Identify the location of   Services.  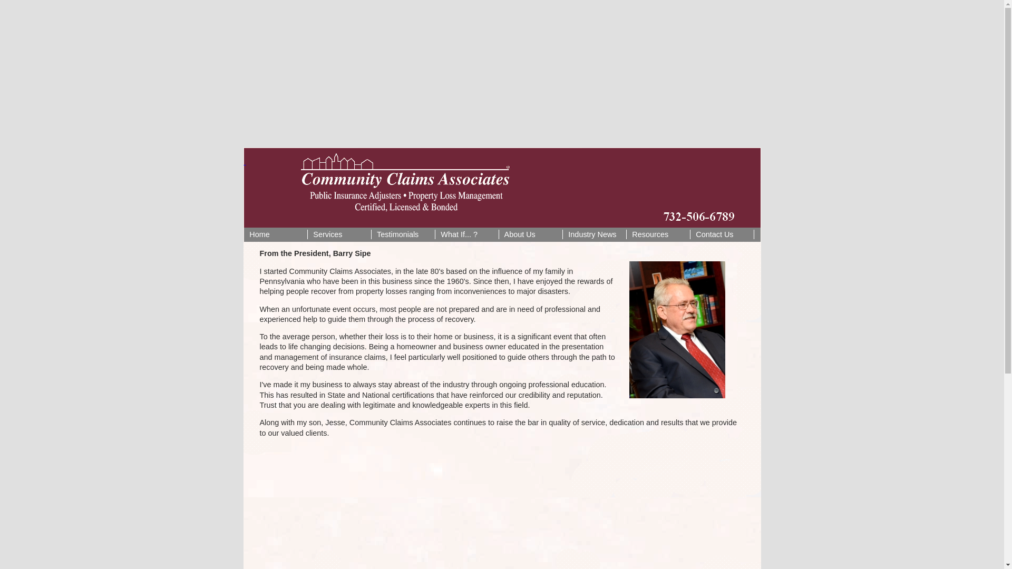
(339, 235).